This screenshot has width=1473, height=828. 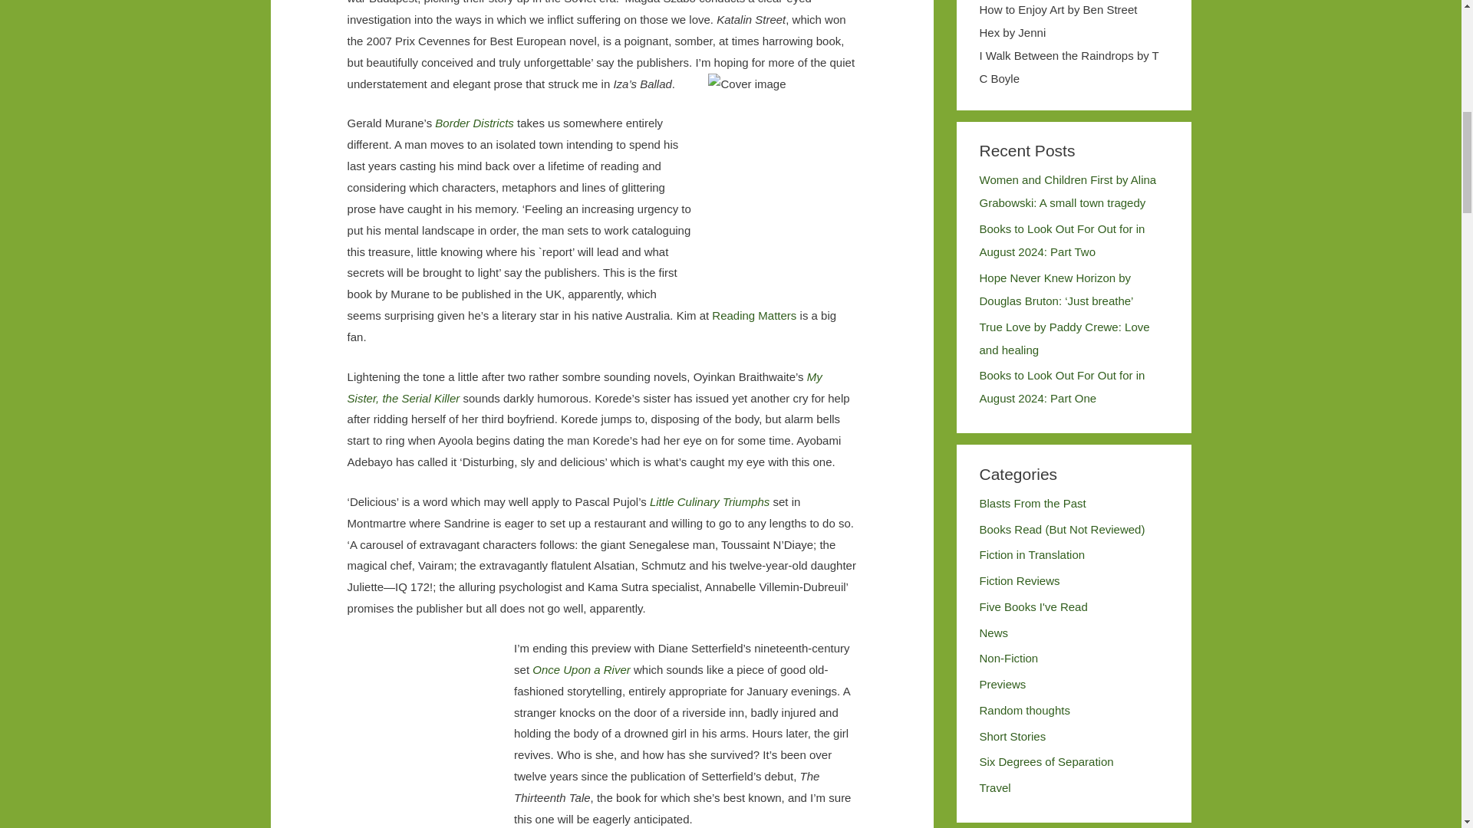 I want to click on Little Culinary Triumphs, so click(x=711, y=501).